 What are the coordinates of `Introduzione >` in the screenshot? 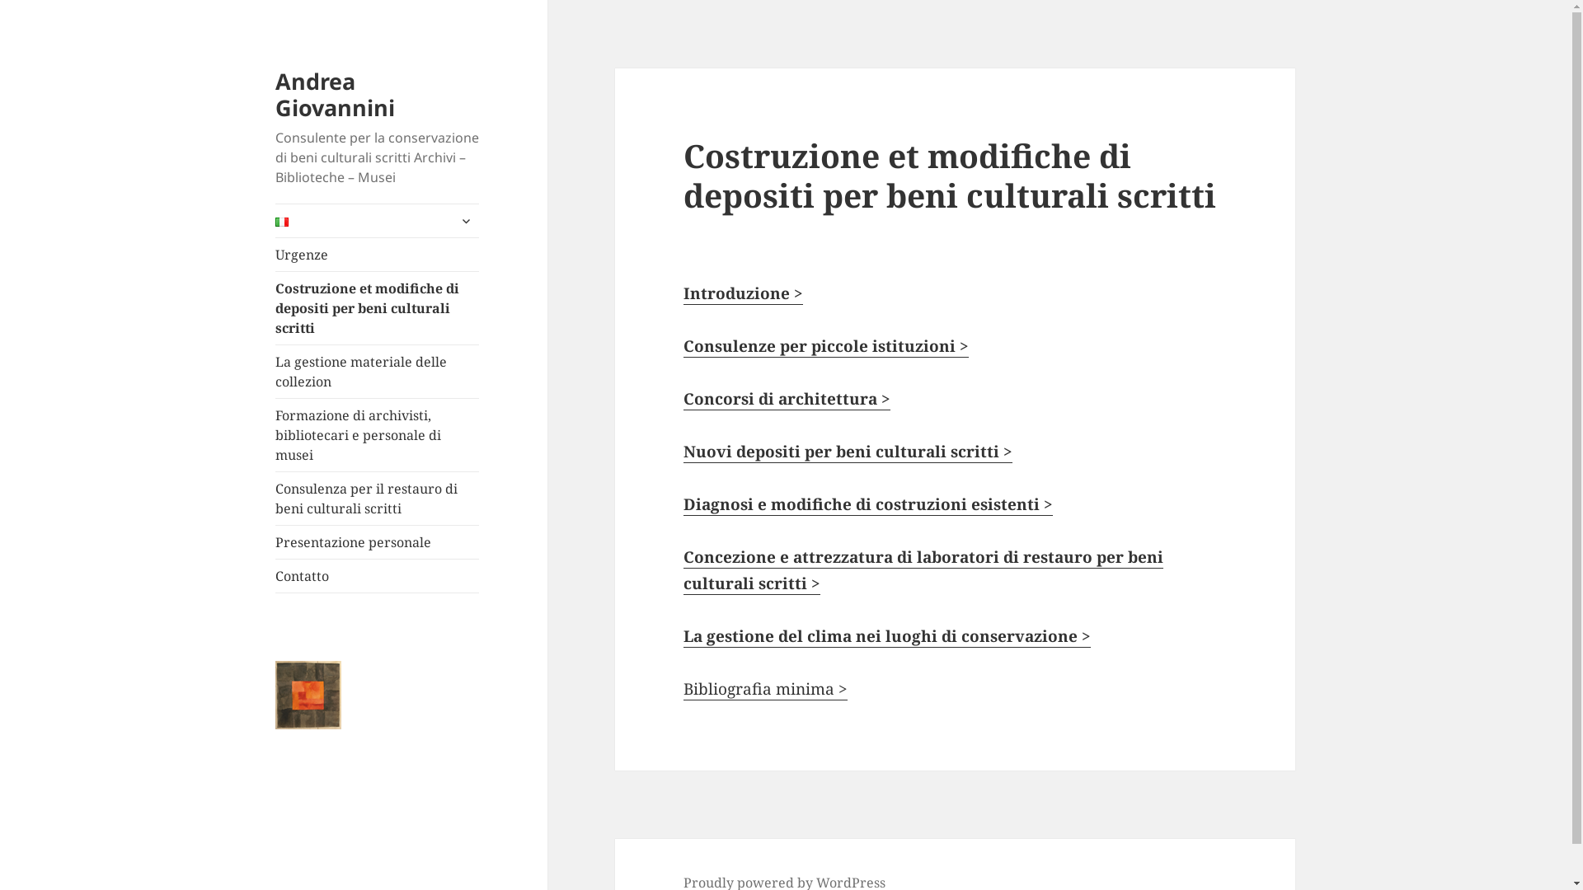 It's located at (744, 293).